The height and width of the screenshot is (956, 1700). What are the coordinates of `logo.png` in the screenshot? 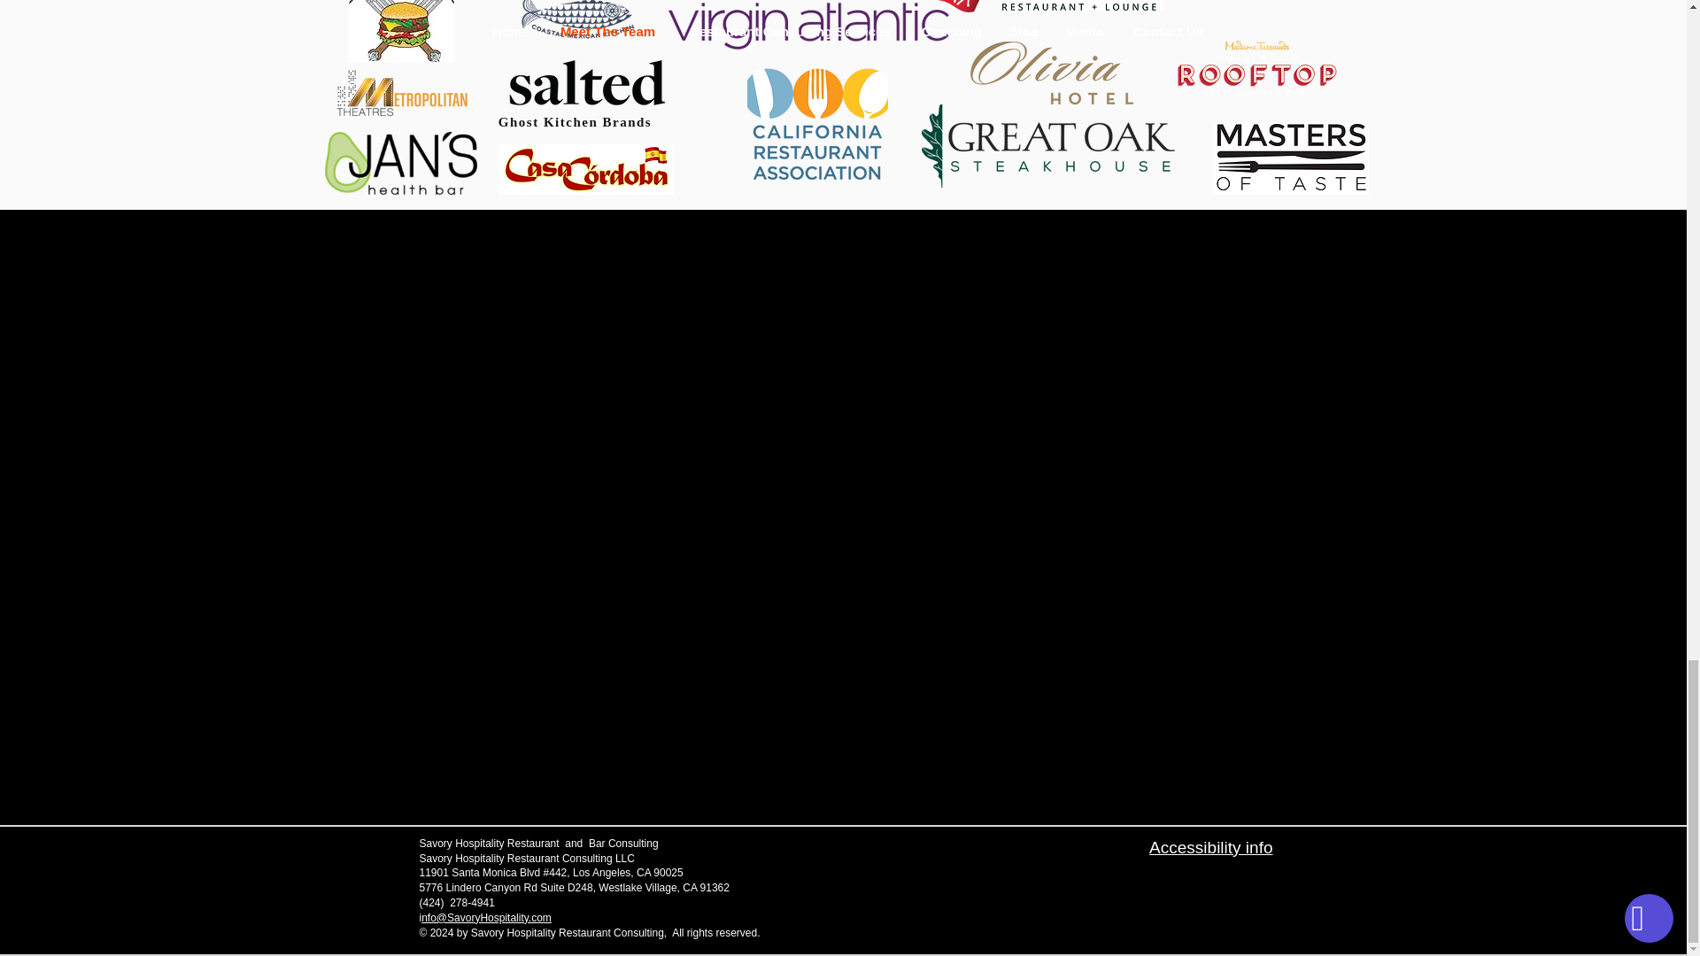 It's located at (586, 170).